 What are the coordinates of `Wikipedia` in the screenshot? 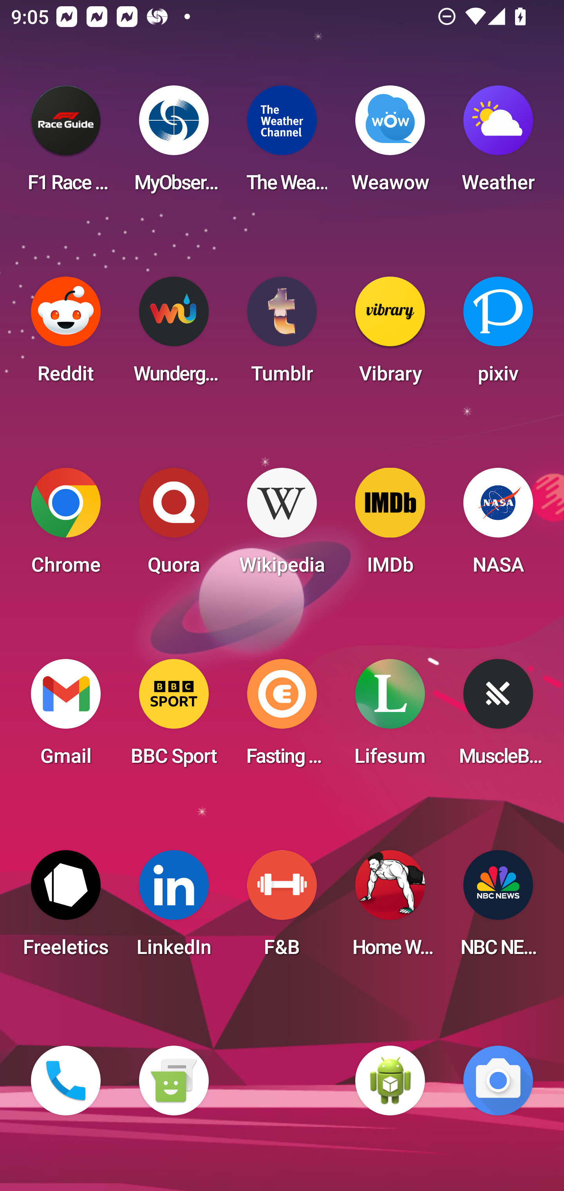 It's located at (282, 526).